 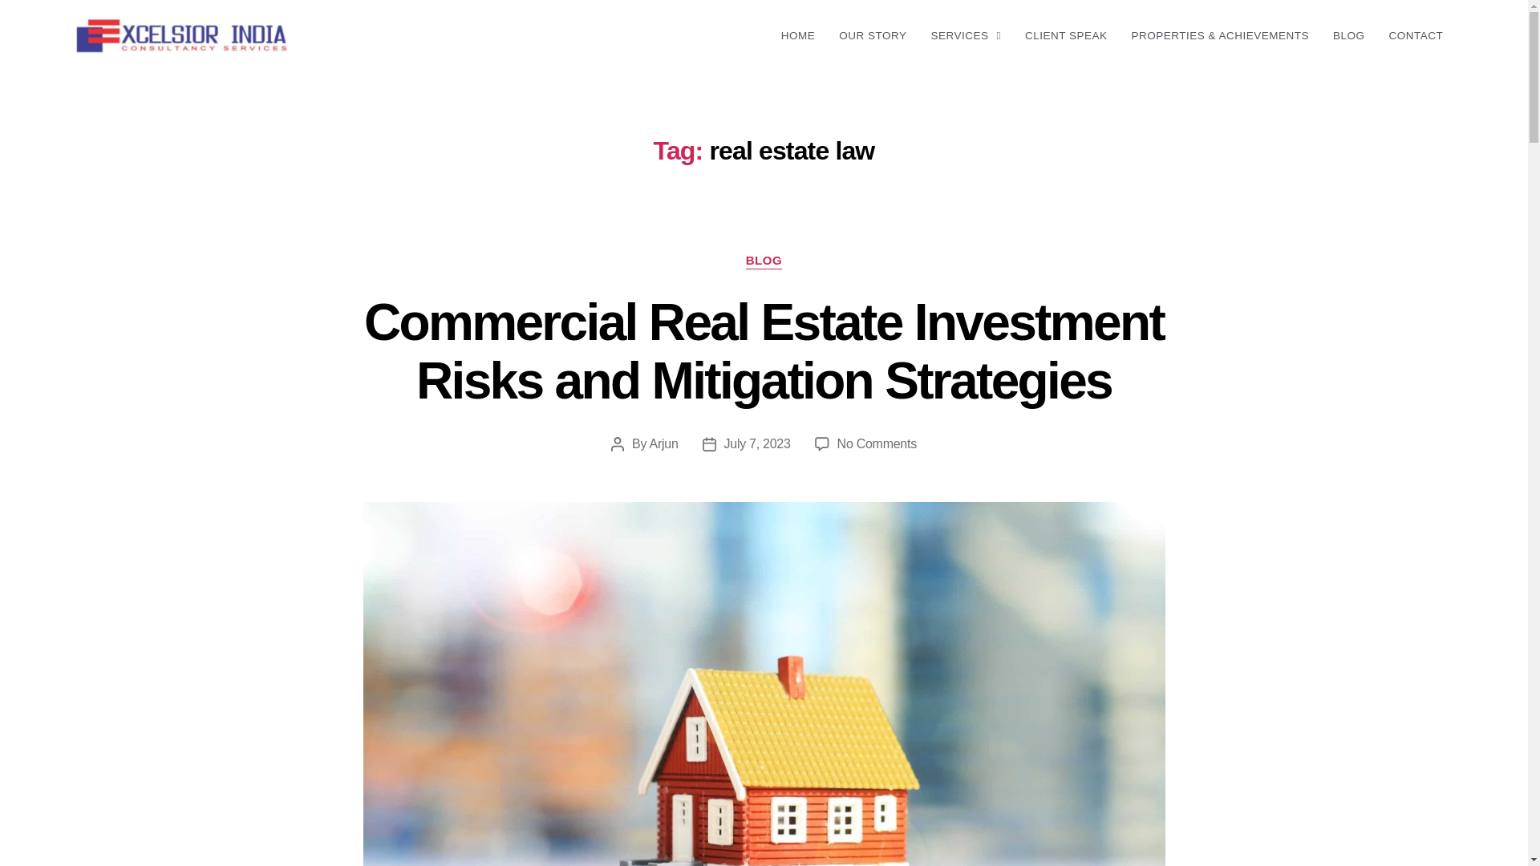 I want to click on BLOG, so click(x=1349, y=35).